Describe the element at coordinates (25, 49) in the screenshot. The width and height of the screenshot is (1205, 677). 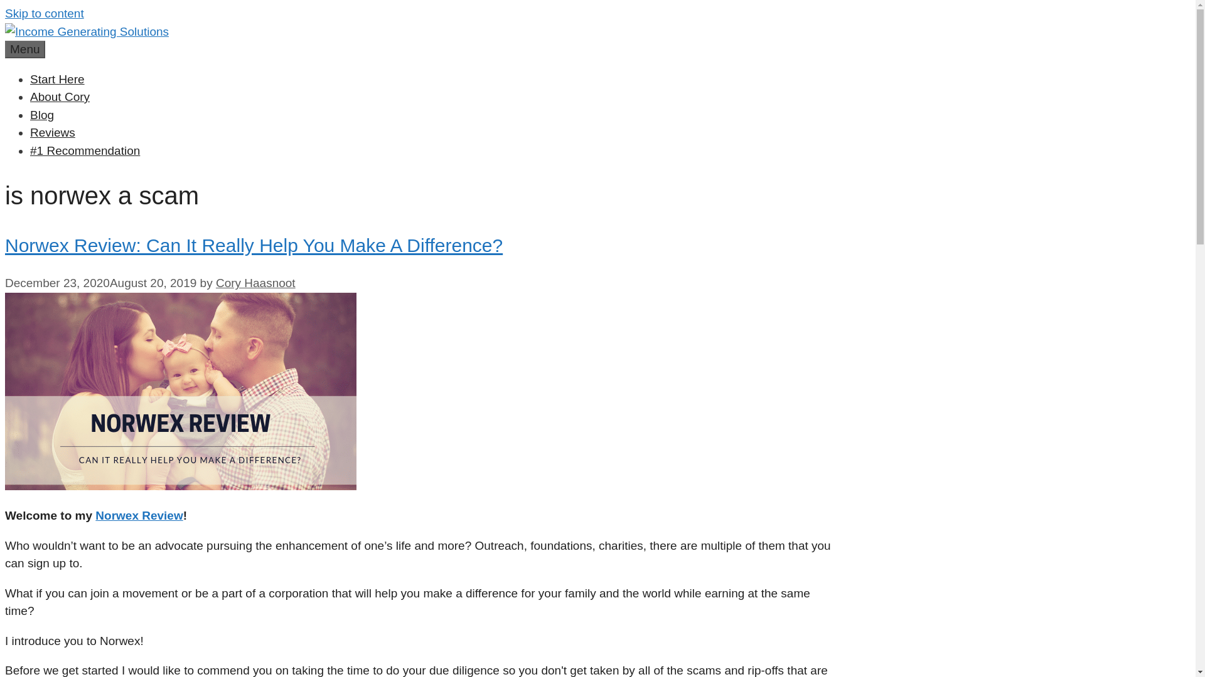
I see `Menu` at that location.